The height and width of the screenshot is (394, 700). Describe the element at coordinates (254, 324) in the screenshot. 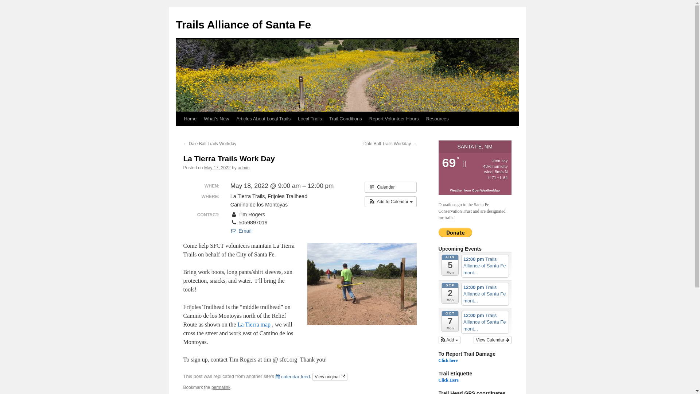

I see `La Tierra map` at that location.